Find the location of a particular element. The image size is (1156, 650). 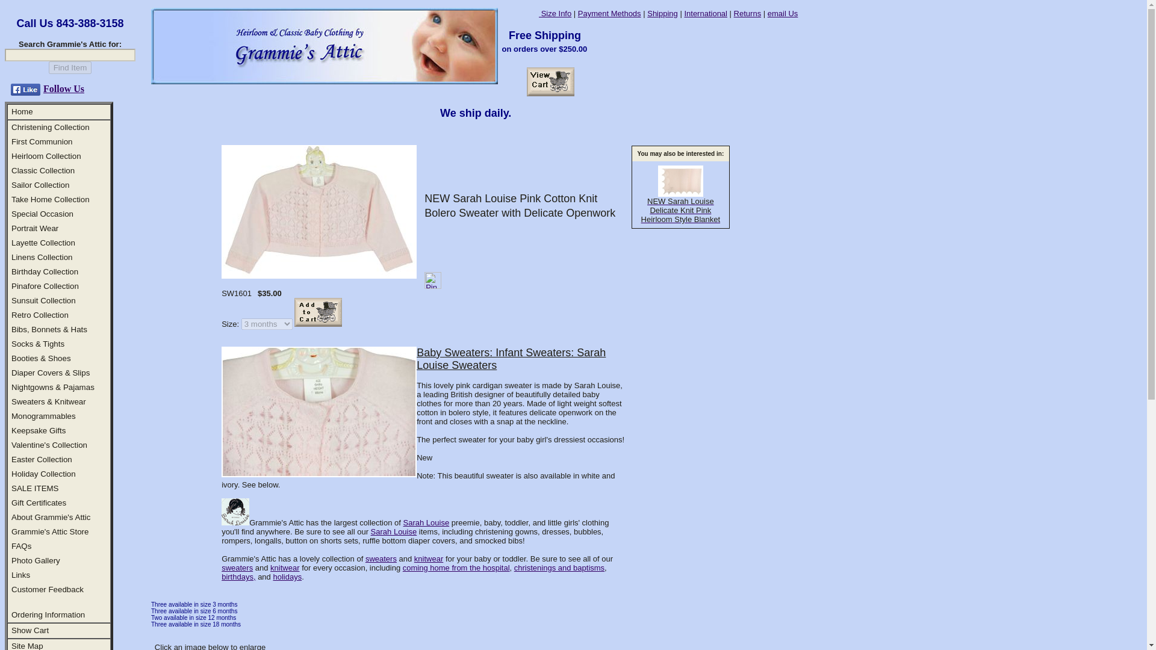

Heirloom Collection is located at coordinates (46, 155).